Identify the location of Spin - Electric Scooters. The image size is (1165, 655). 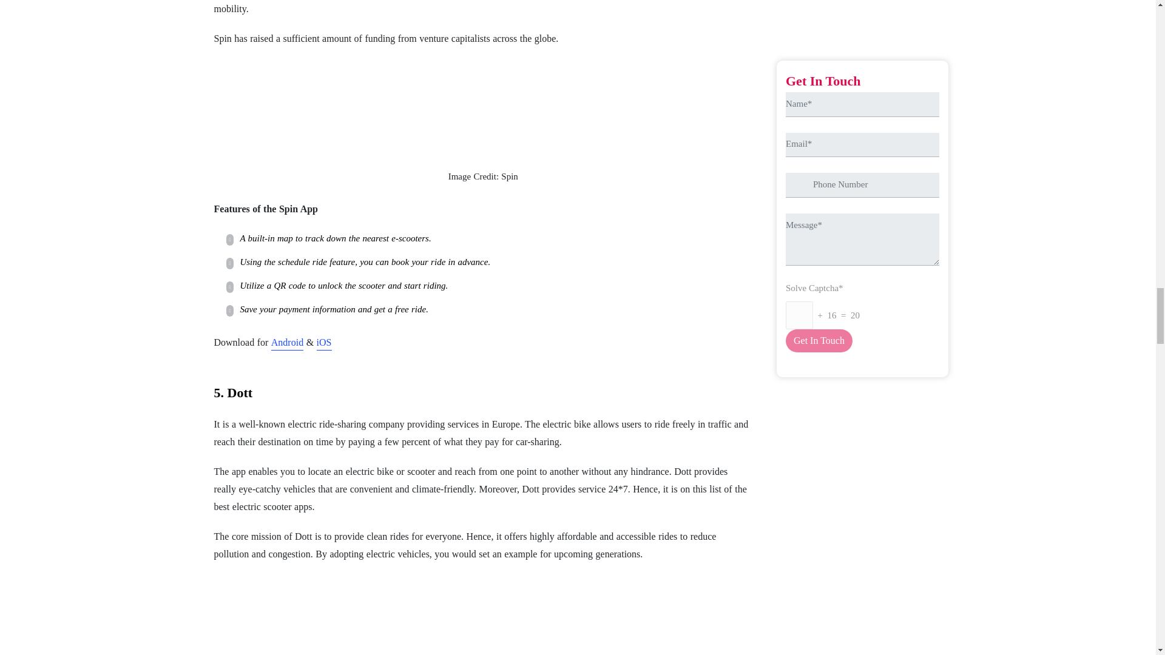
(483, 107).